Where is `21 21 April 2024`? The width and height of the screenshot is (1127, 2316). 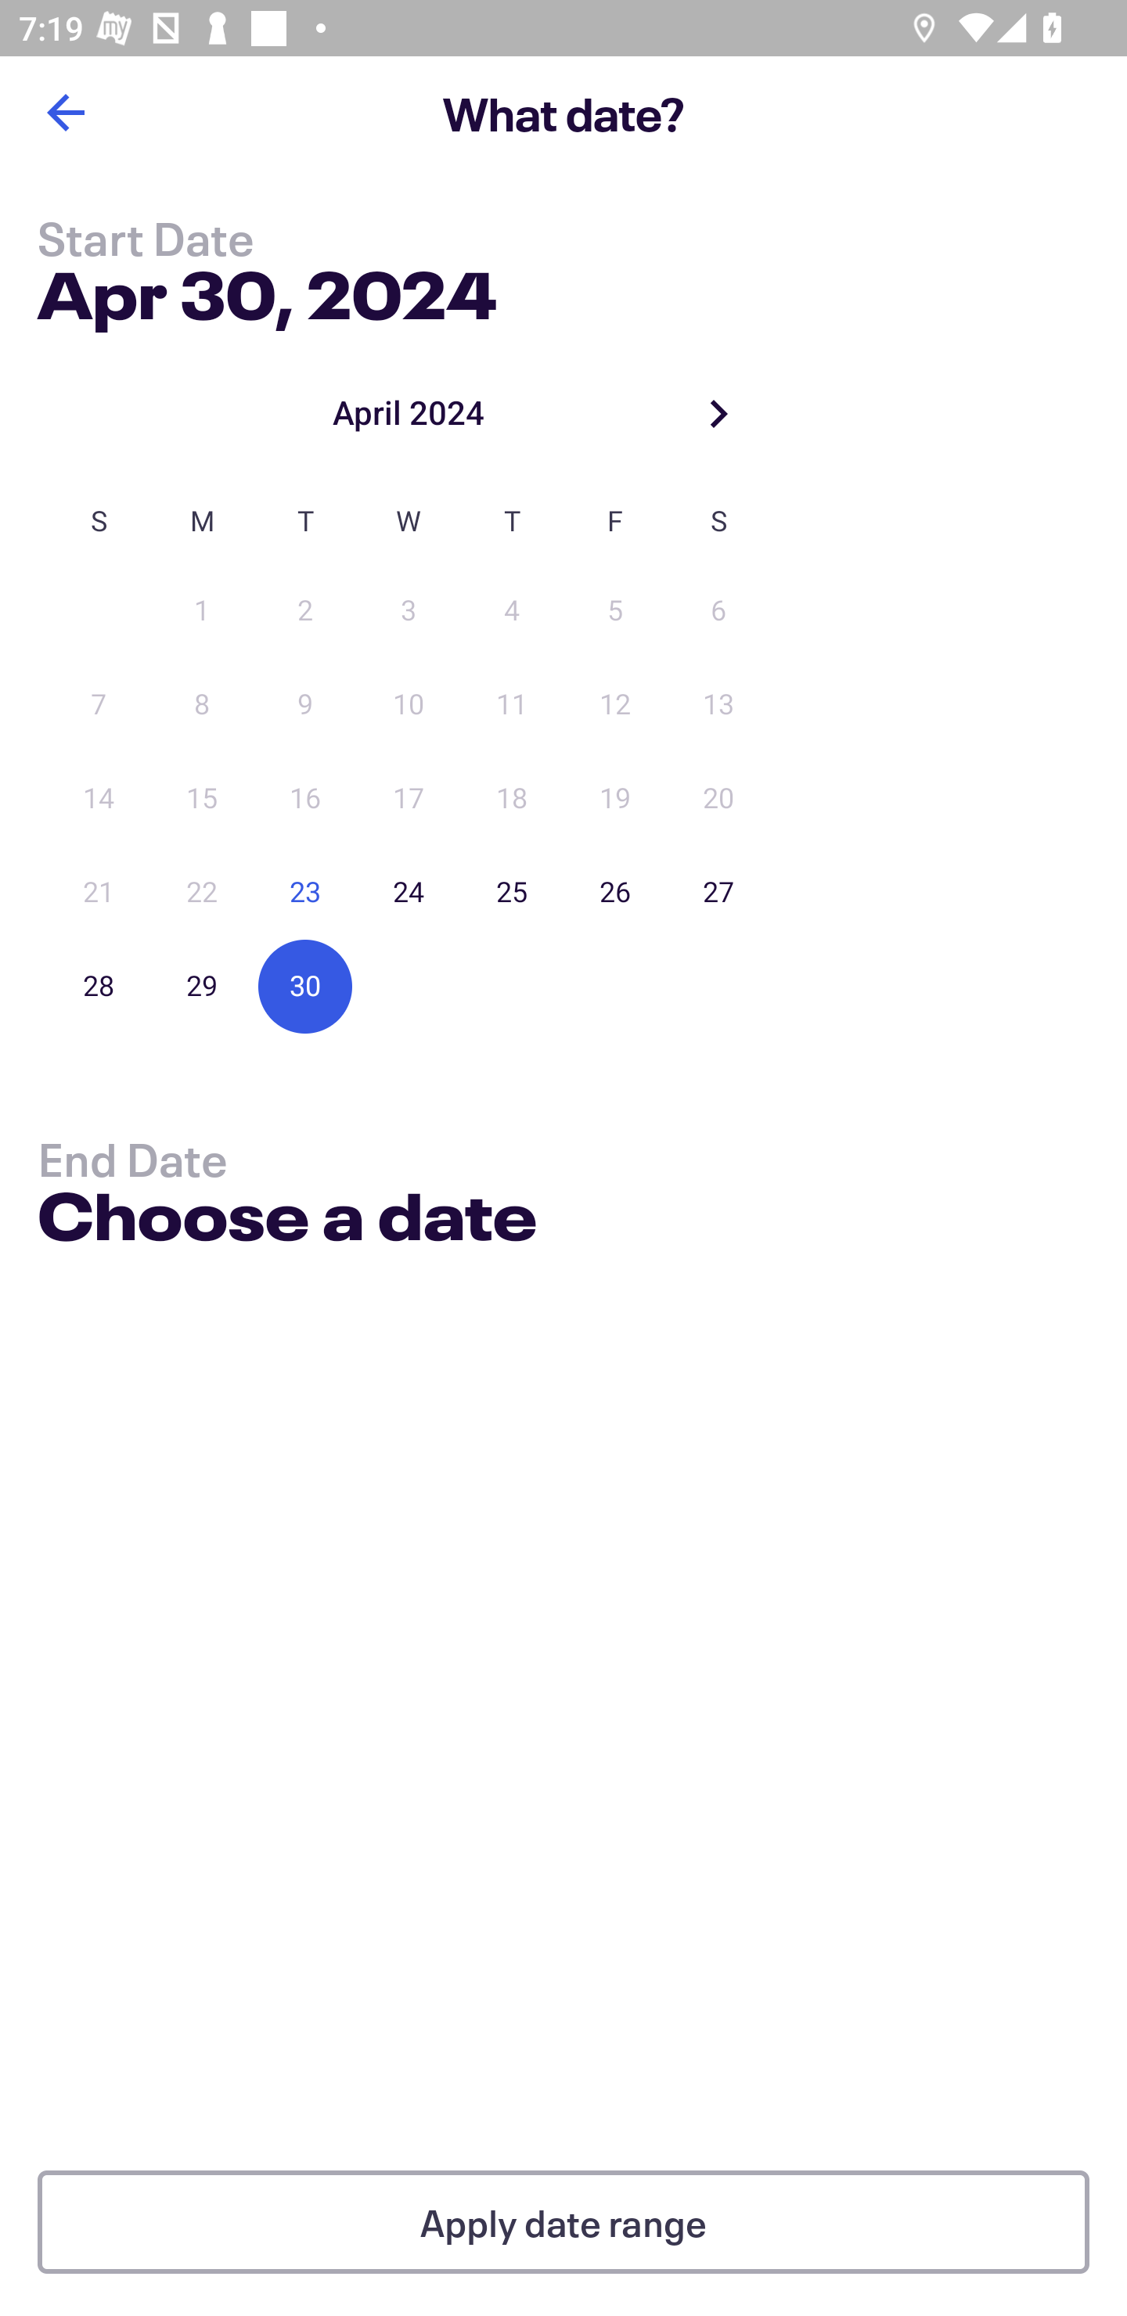
21 21 April 2024 is located at coordinates (99, 892).